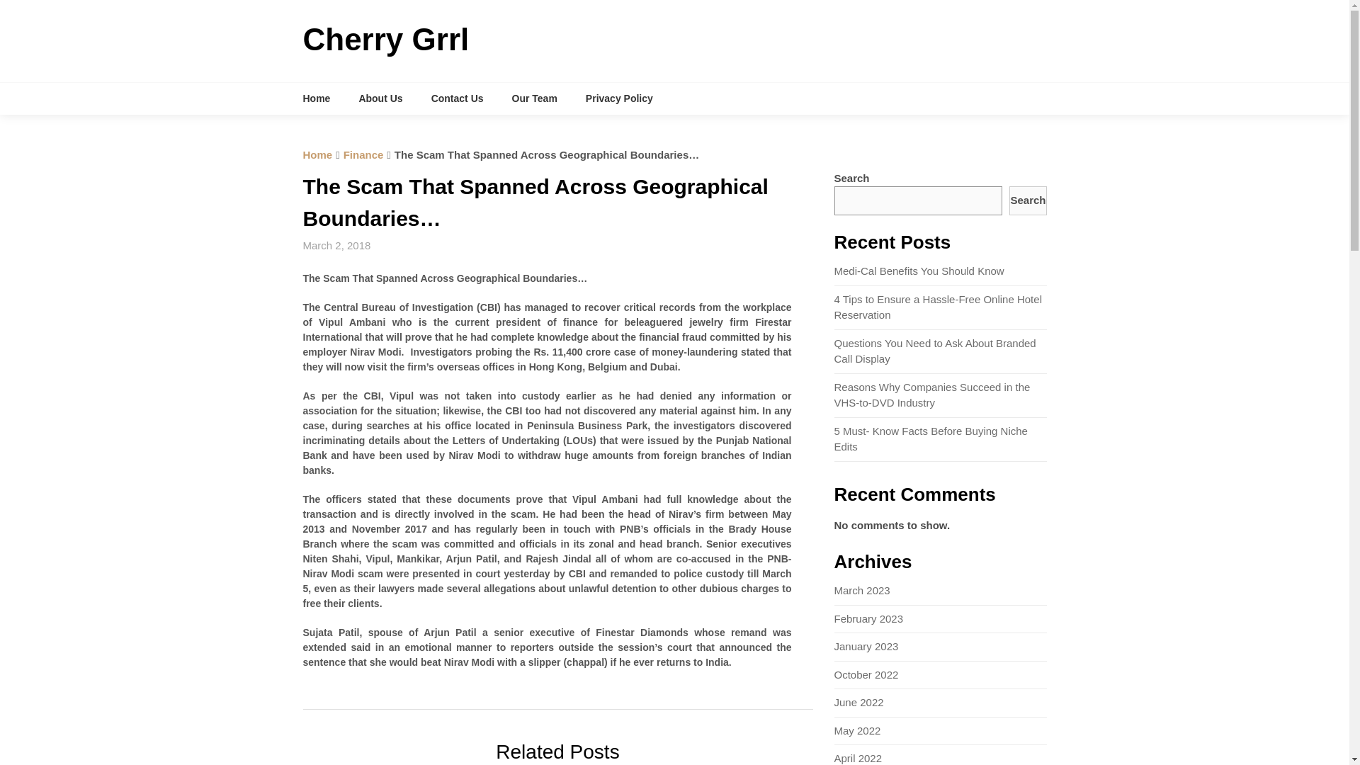  Describe the element at coordinates (858, 758) in the screenshot. I see `April 2022` at that location.